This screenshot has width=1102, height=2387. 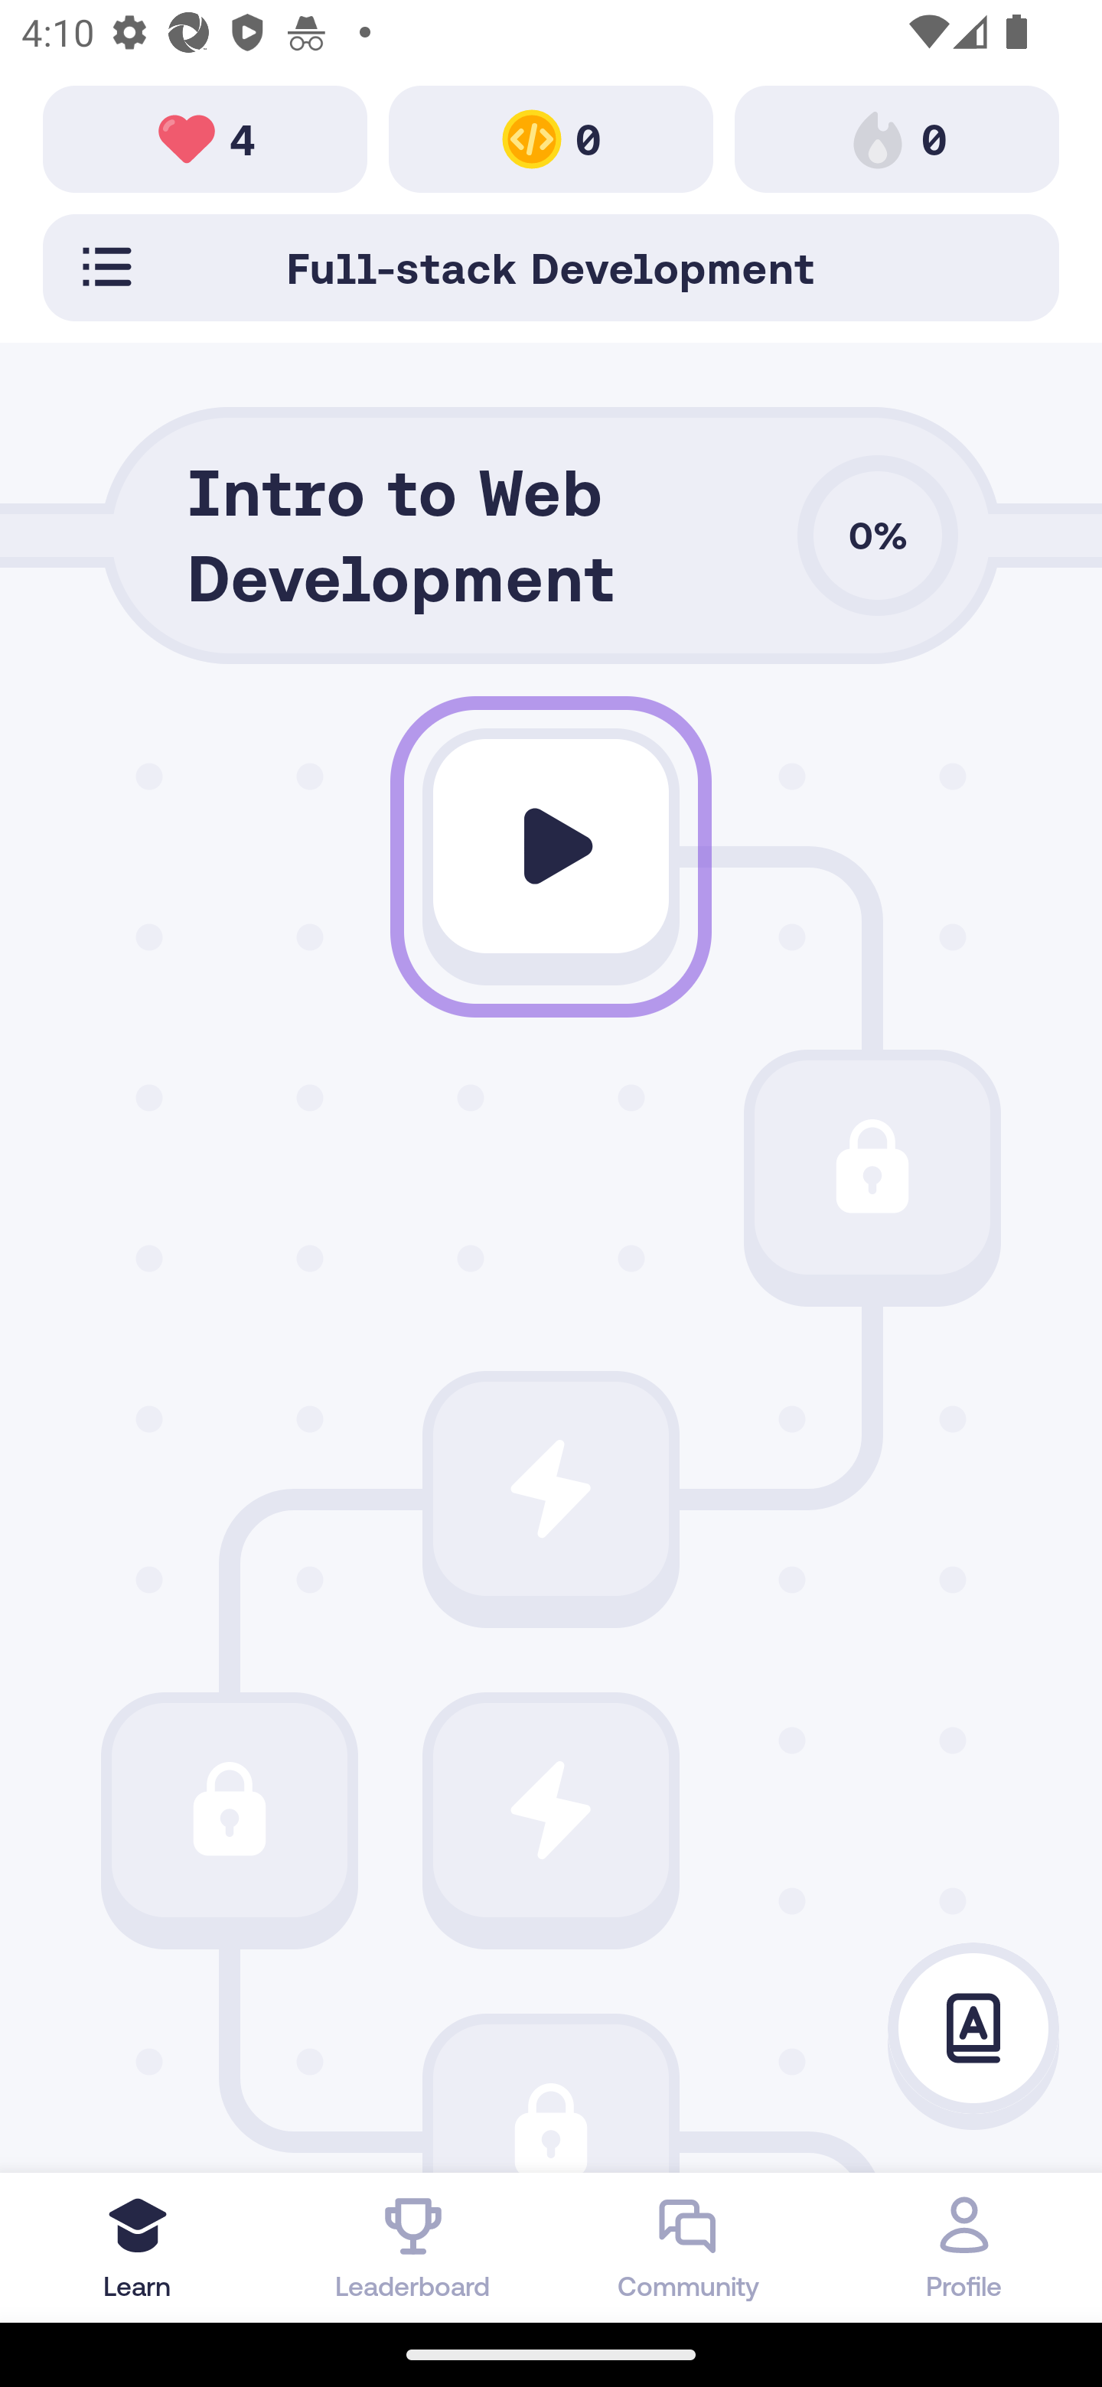 What do you see at coordinates (973, 2029) in the screenshot?
I see `Glossary Icon` at bounding box center [973, 2029].